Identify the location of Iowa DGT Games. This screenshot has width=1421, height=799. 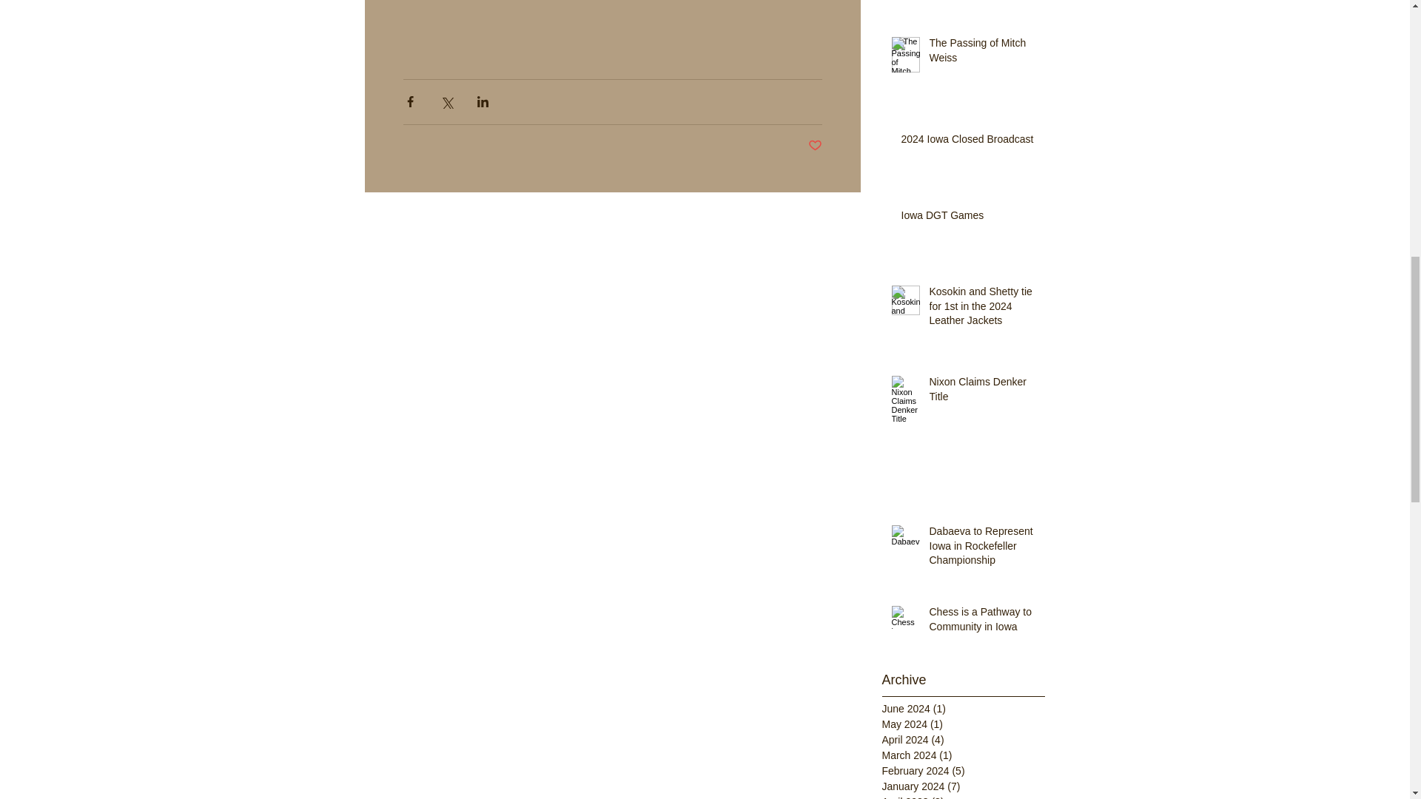
(968, 218).